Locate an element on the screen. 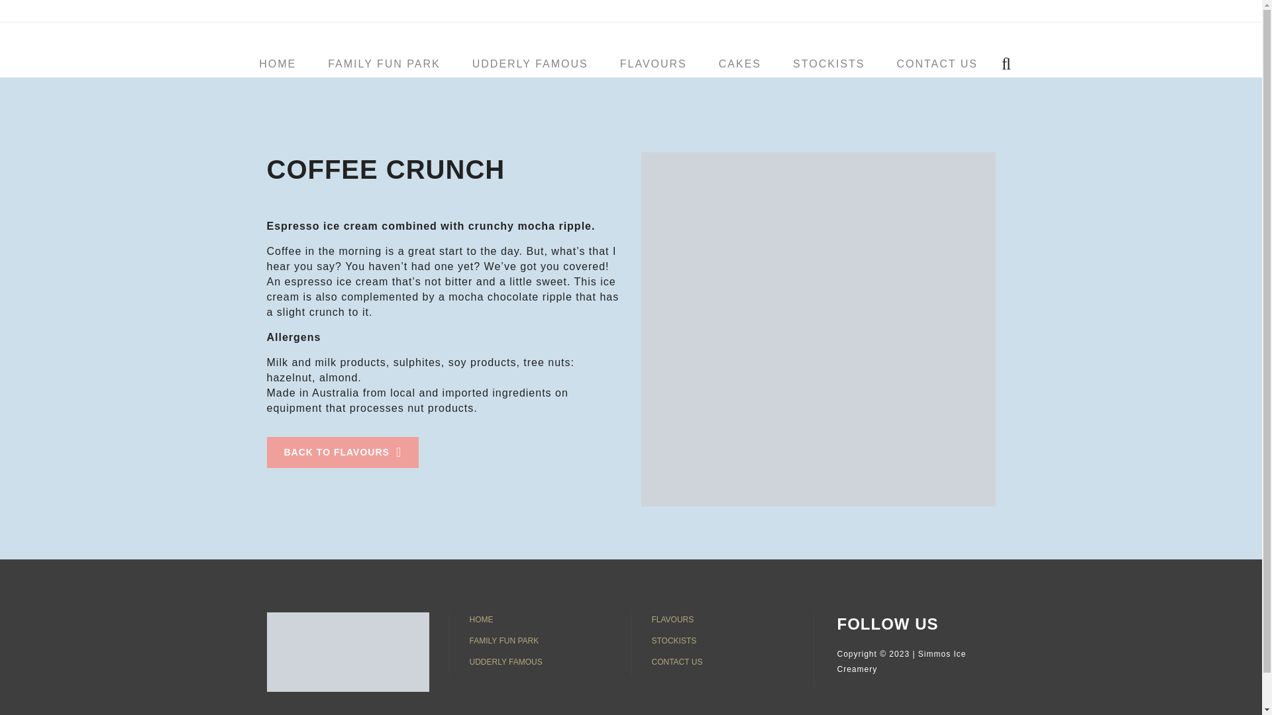  BACK TO FLAVOURS is located at coordinates (342, 452).